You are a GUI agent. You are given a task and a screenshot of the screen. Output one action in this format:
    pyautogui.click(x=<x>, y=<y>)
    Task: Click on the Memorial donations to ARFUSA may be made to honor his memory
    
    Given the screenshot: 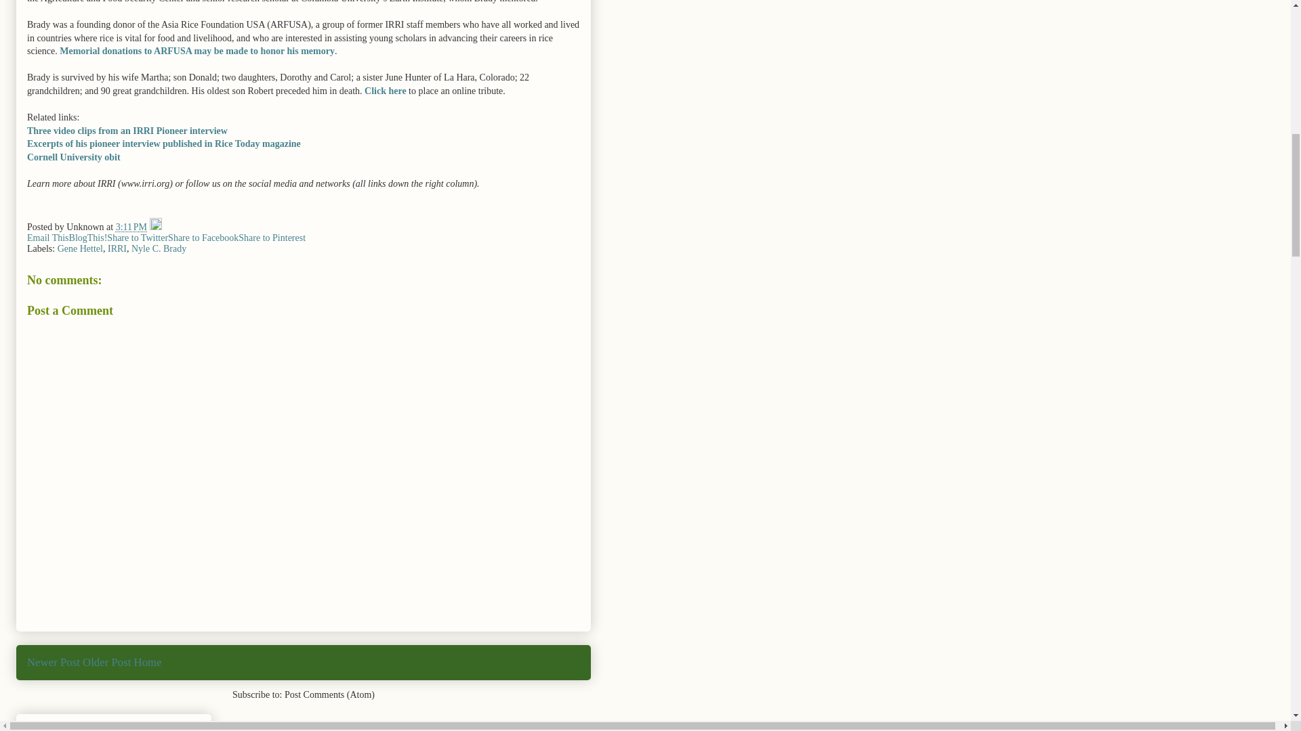 What is the action you would take?
    pyautogui.click(x=197, y=51)
    